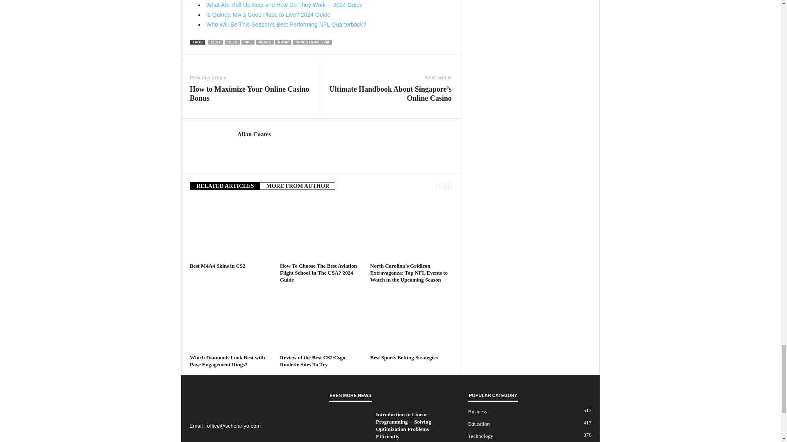  Describe the element at coordinates (217, 265) in the screenshot. I see `Best M4A4 Skins in CS2` at that location.